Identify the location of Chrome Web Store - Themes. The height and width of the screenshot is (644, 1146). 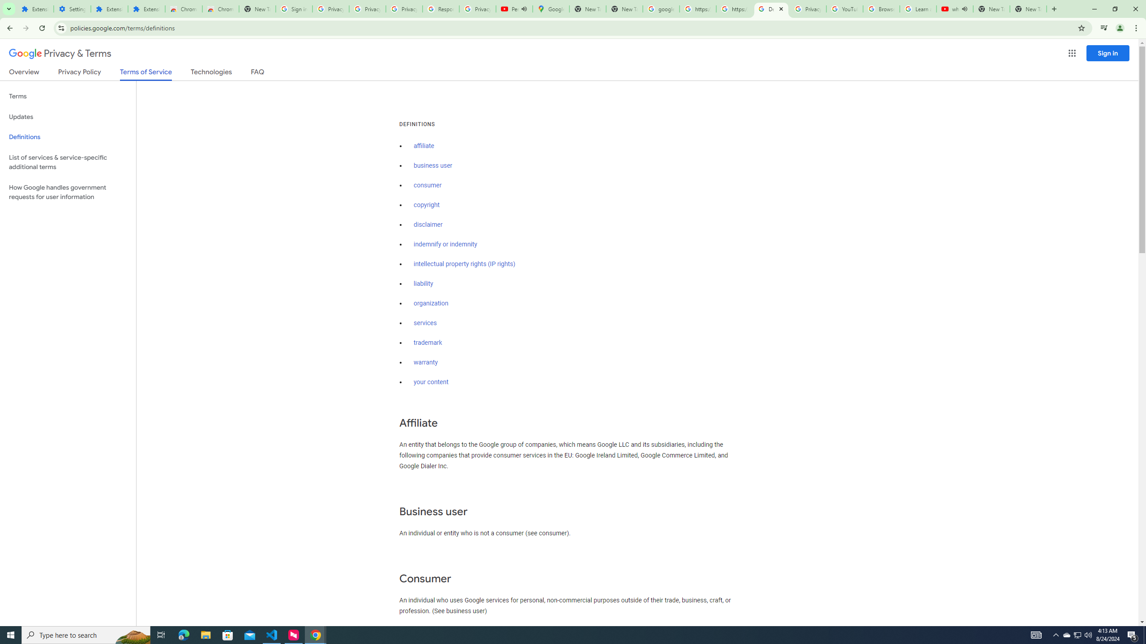
(220, 9).